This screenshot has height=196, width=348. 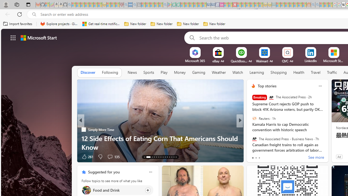 What do you see at coordinates (322, 5) in the screenshot?
I see `Microsoft Start - Sleeping` at bounding box center [322, 5].